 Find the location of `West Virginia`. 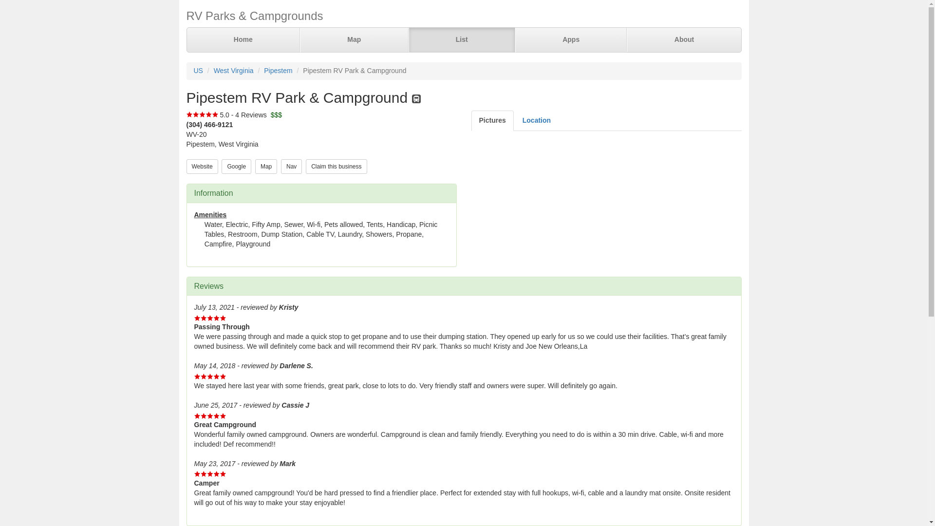

West Virginia is located at coordinates (234, 71).